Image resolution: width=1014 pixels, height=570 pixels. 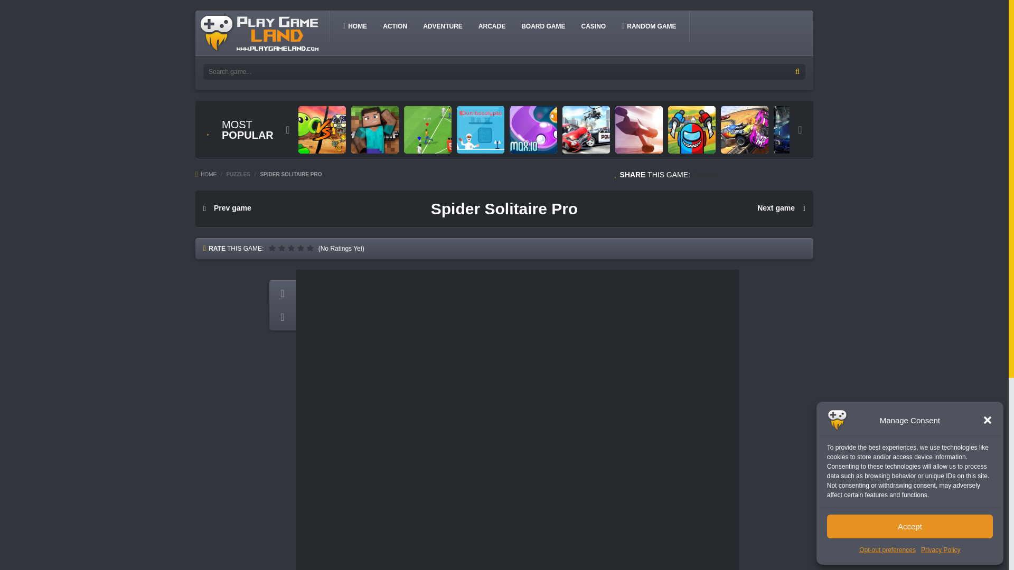 What do you see at coordinates (909, 526) in the screenshot?
I see `Accept` at bounding box center [909, 526].